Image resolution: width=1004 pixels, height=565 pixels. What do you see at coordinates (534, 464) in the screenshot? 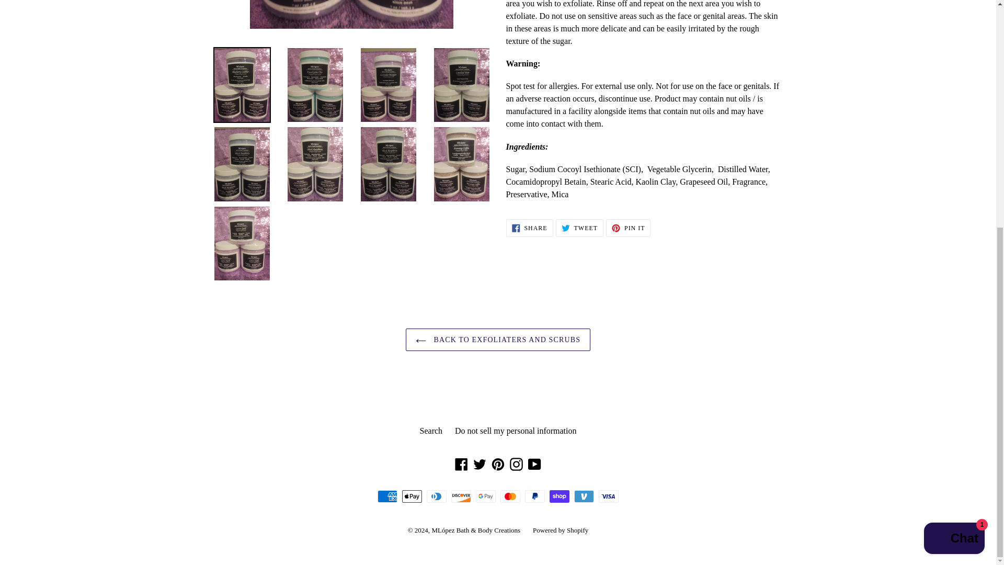
I see `Facebook` at bounding box center [534, 464].